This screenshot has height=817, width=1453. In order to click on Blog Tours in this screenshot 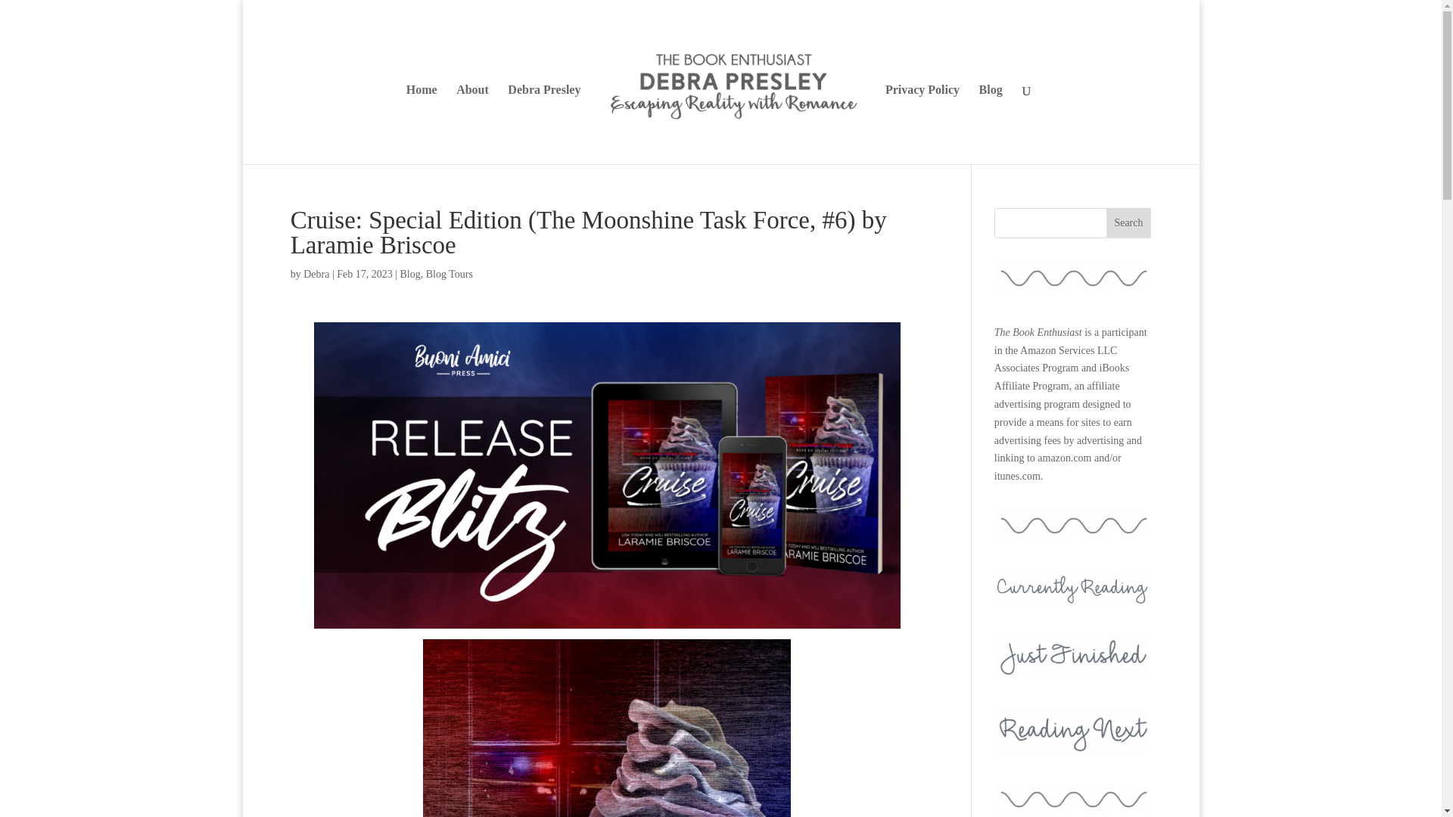, I will do `click(450, 274)`.